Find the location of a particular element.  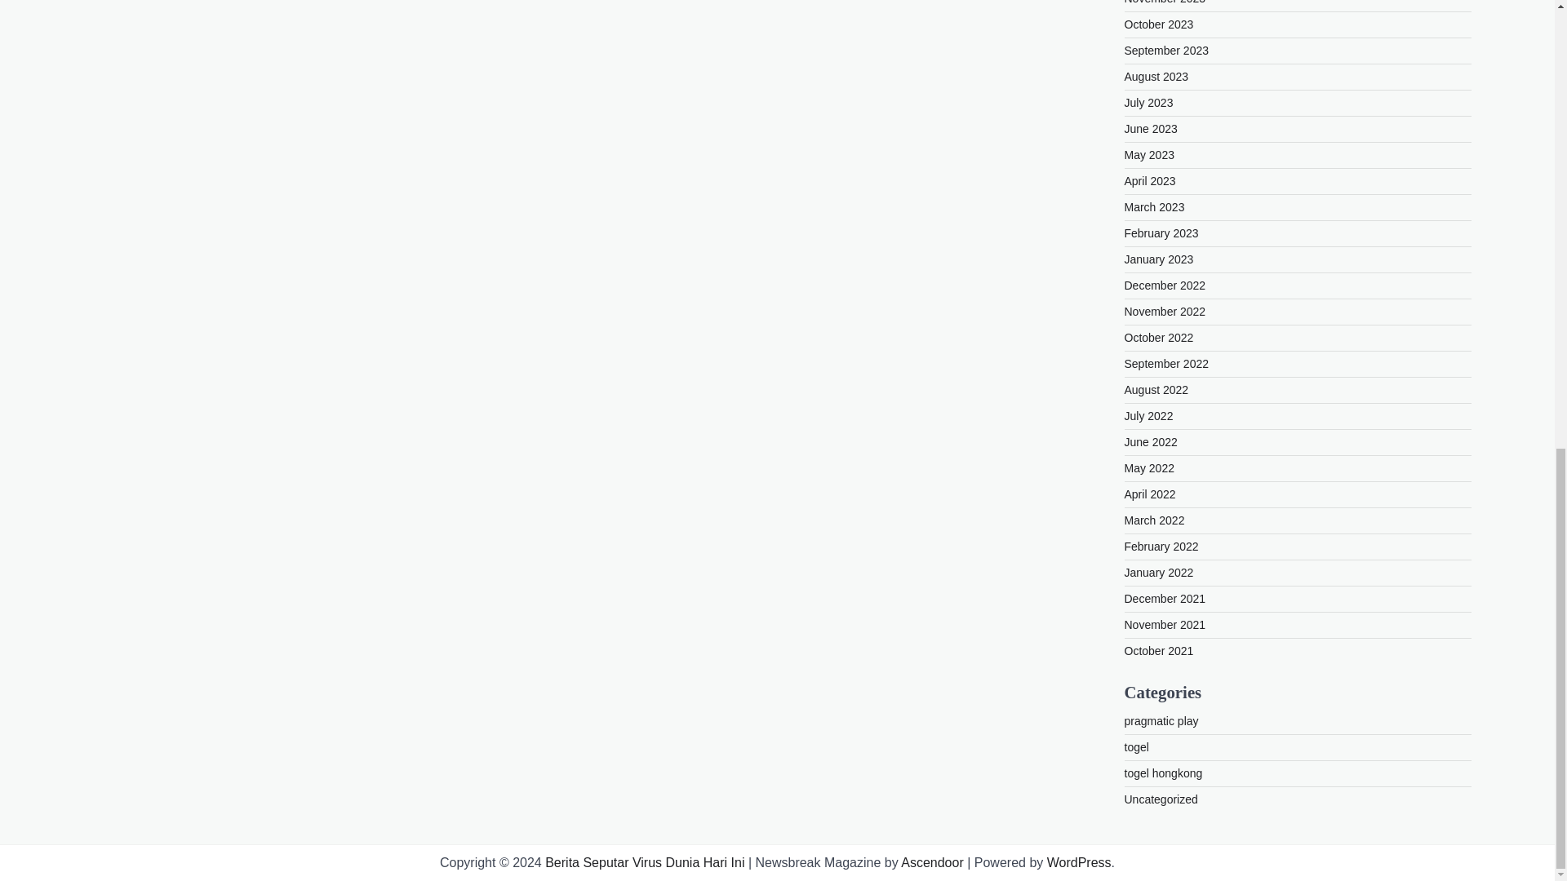

June 2023 is located at coordinates (1151, 129).